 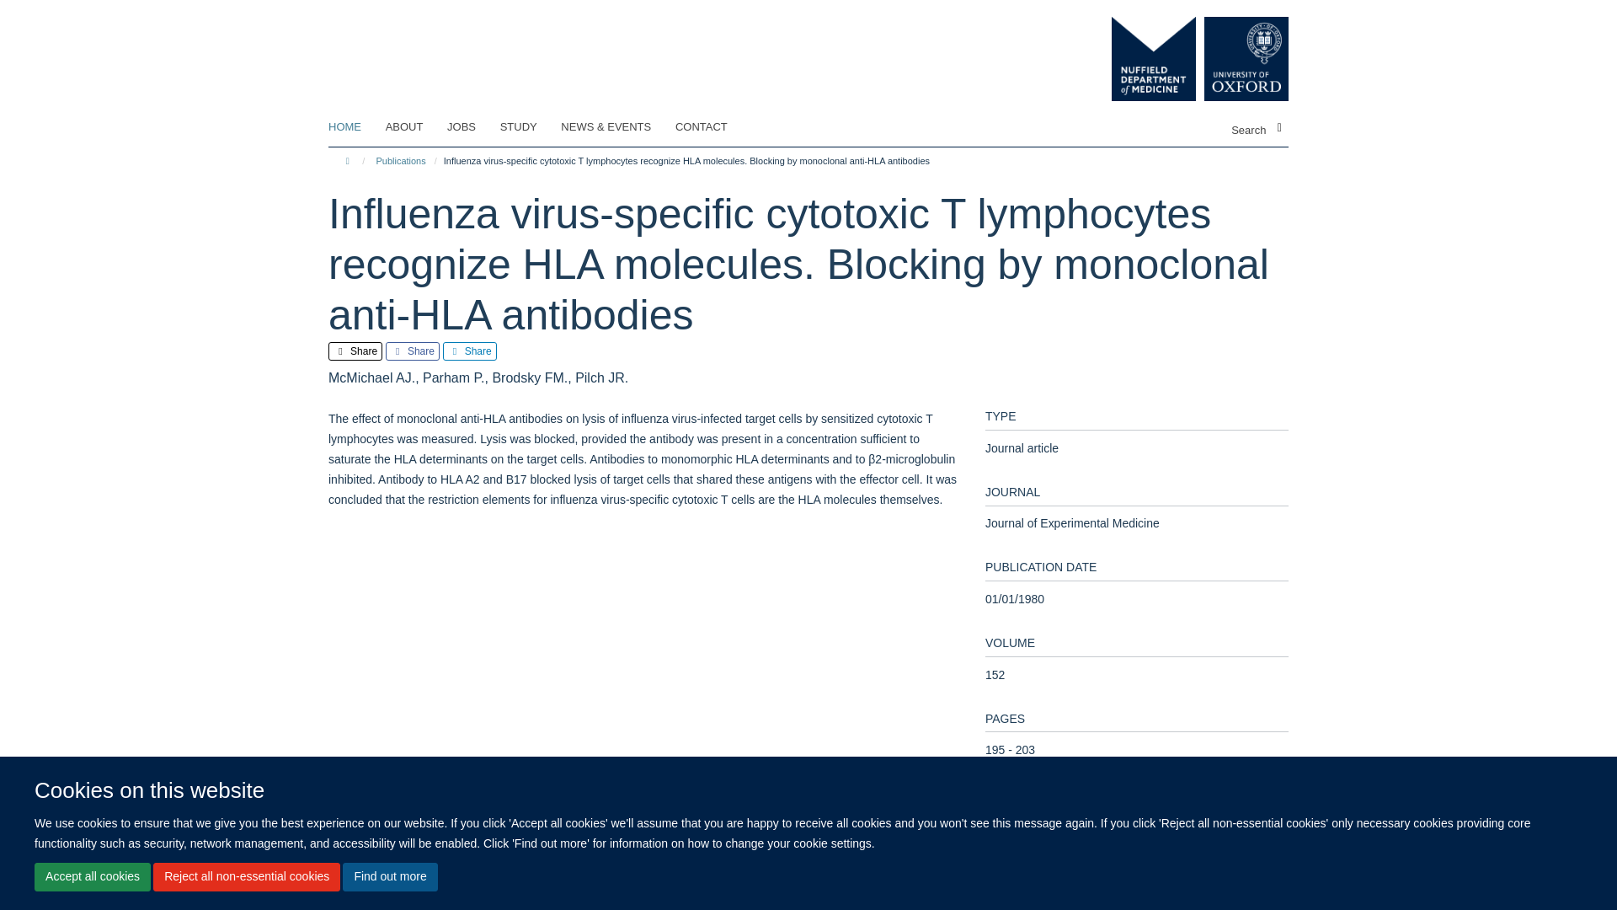 What do you see at coordinates (355, 127) in the screenshot?
I see `HOME` at bounding box center [355, 127].